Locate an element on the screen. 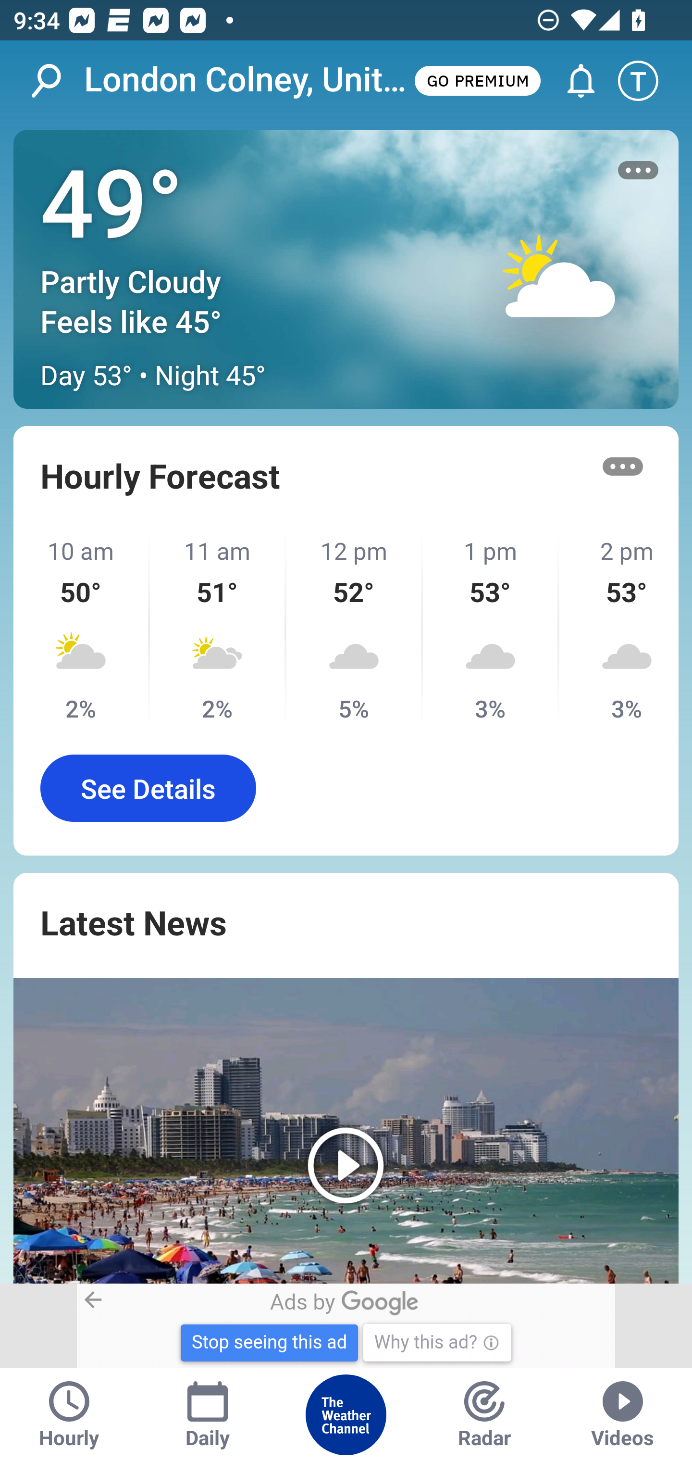 This screenshot has width=692, height=1462. 11 am 51° 2% is located at coordinates (218, 629).